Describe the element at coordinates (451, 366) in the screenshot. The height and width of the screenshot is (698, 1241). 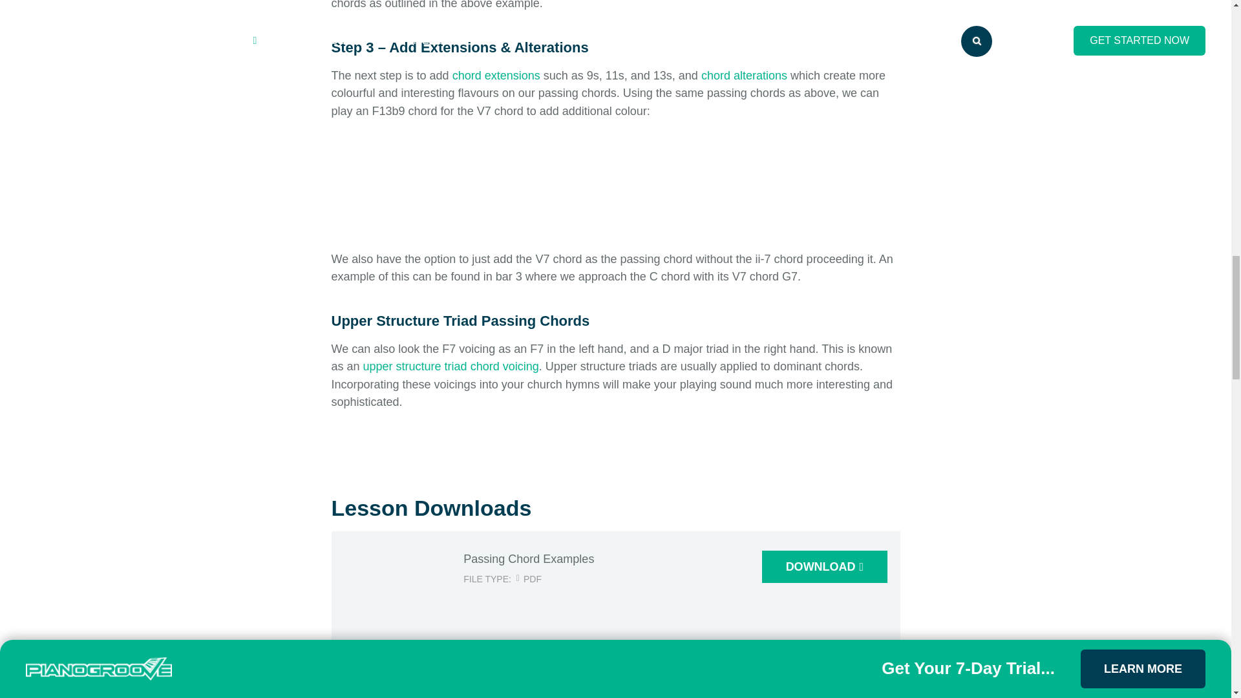
I see `upper structure triad chord voicing` at that location.